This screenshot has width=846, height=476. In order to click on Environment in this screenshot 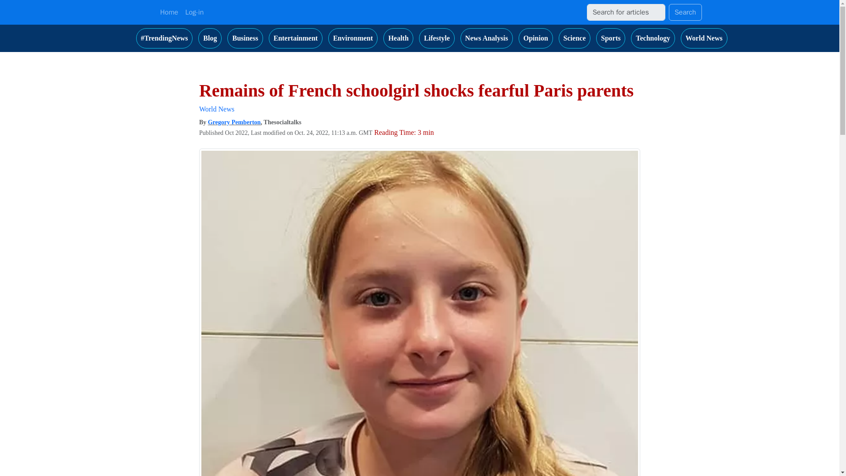, I will do `click(352, 38)`.